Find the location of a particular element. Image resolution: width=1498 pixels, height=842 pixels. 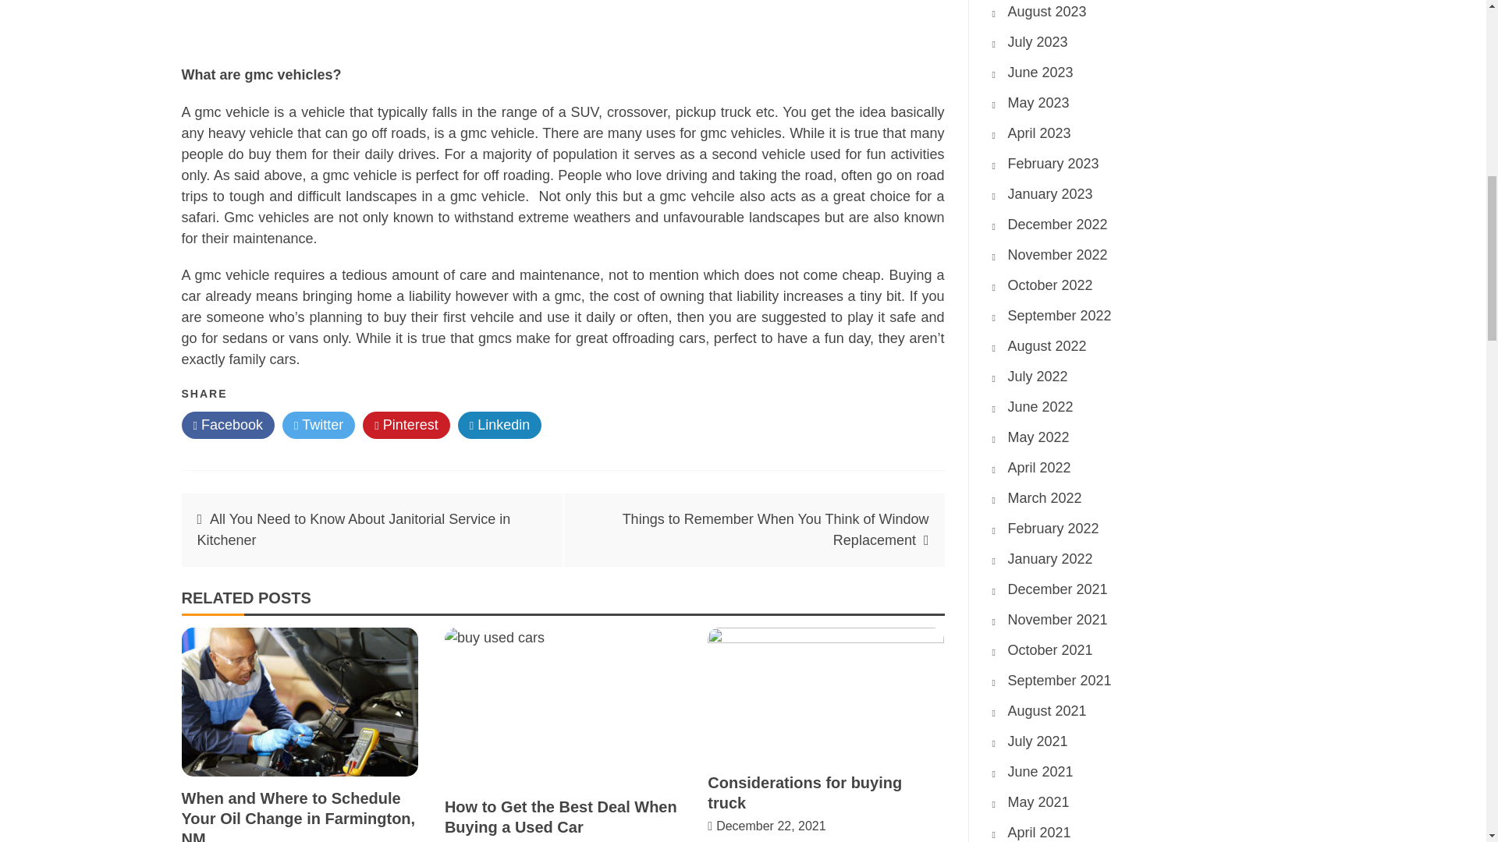

All You Need to Know About Janitorial Service in Kitchener is located at coordinates (353, 529).